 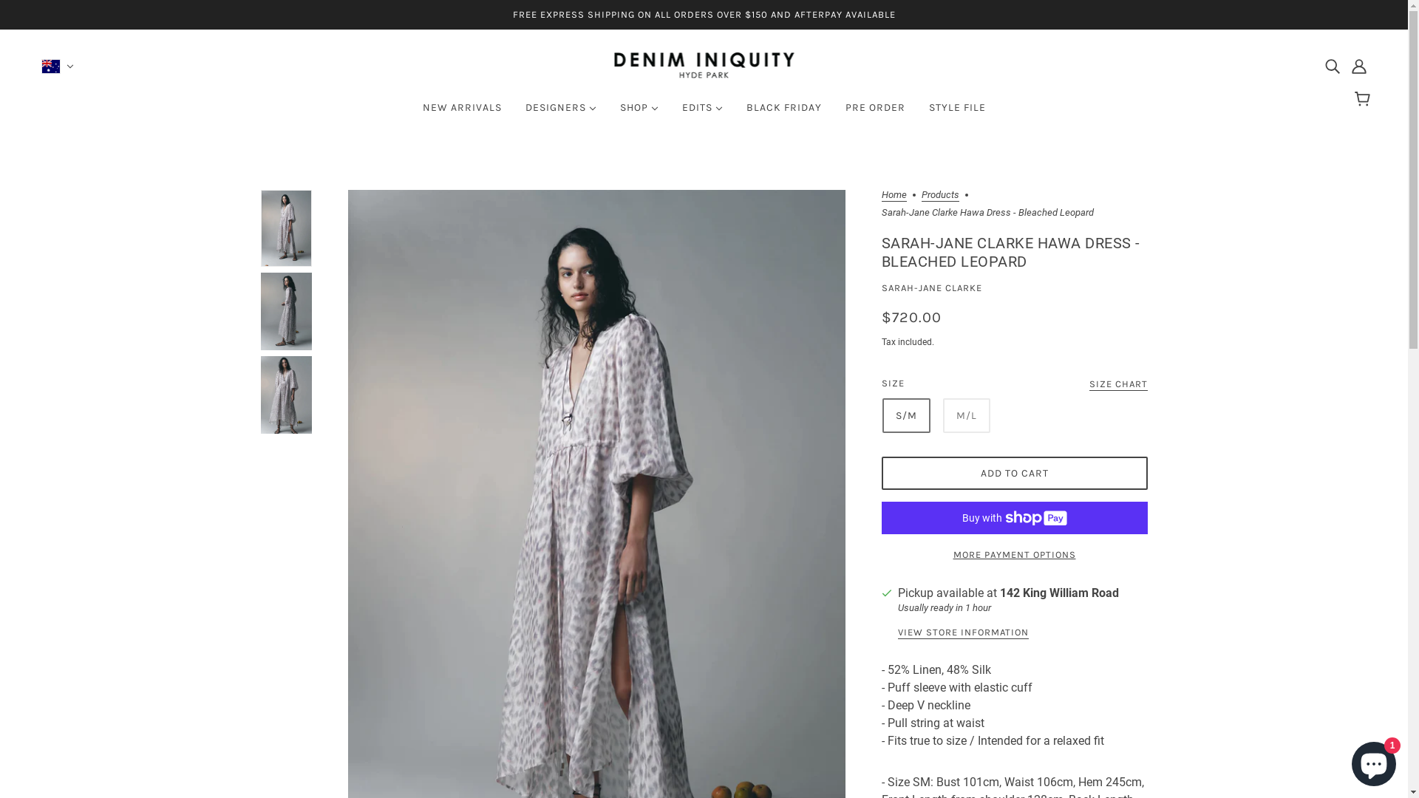 I want to click on NEW ARRIVALS, so click(x=463, y=114).